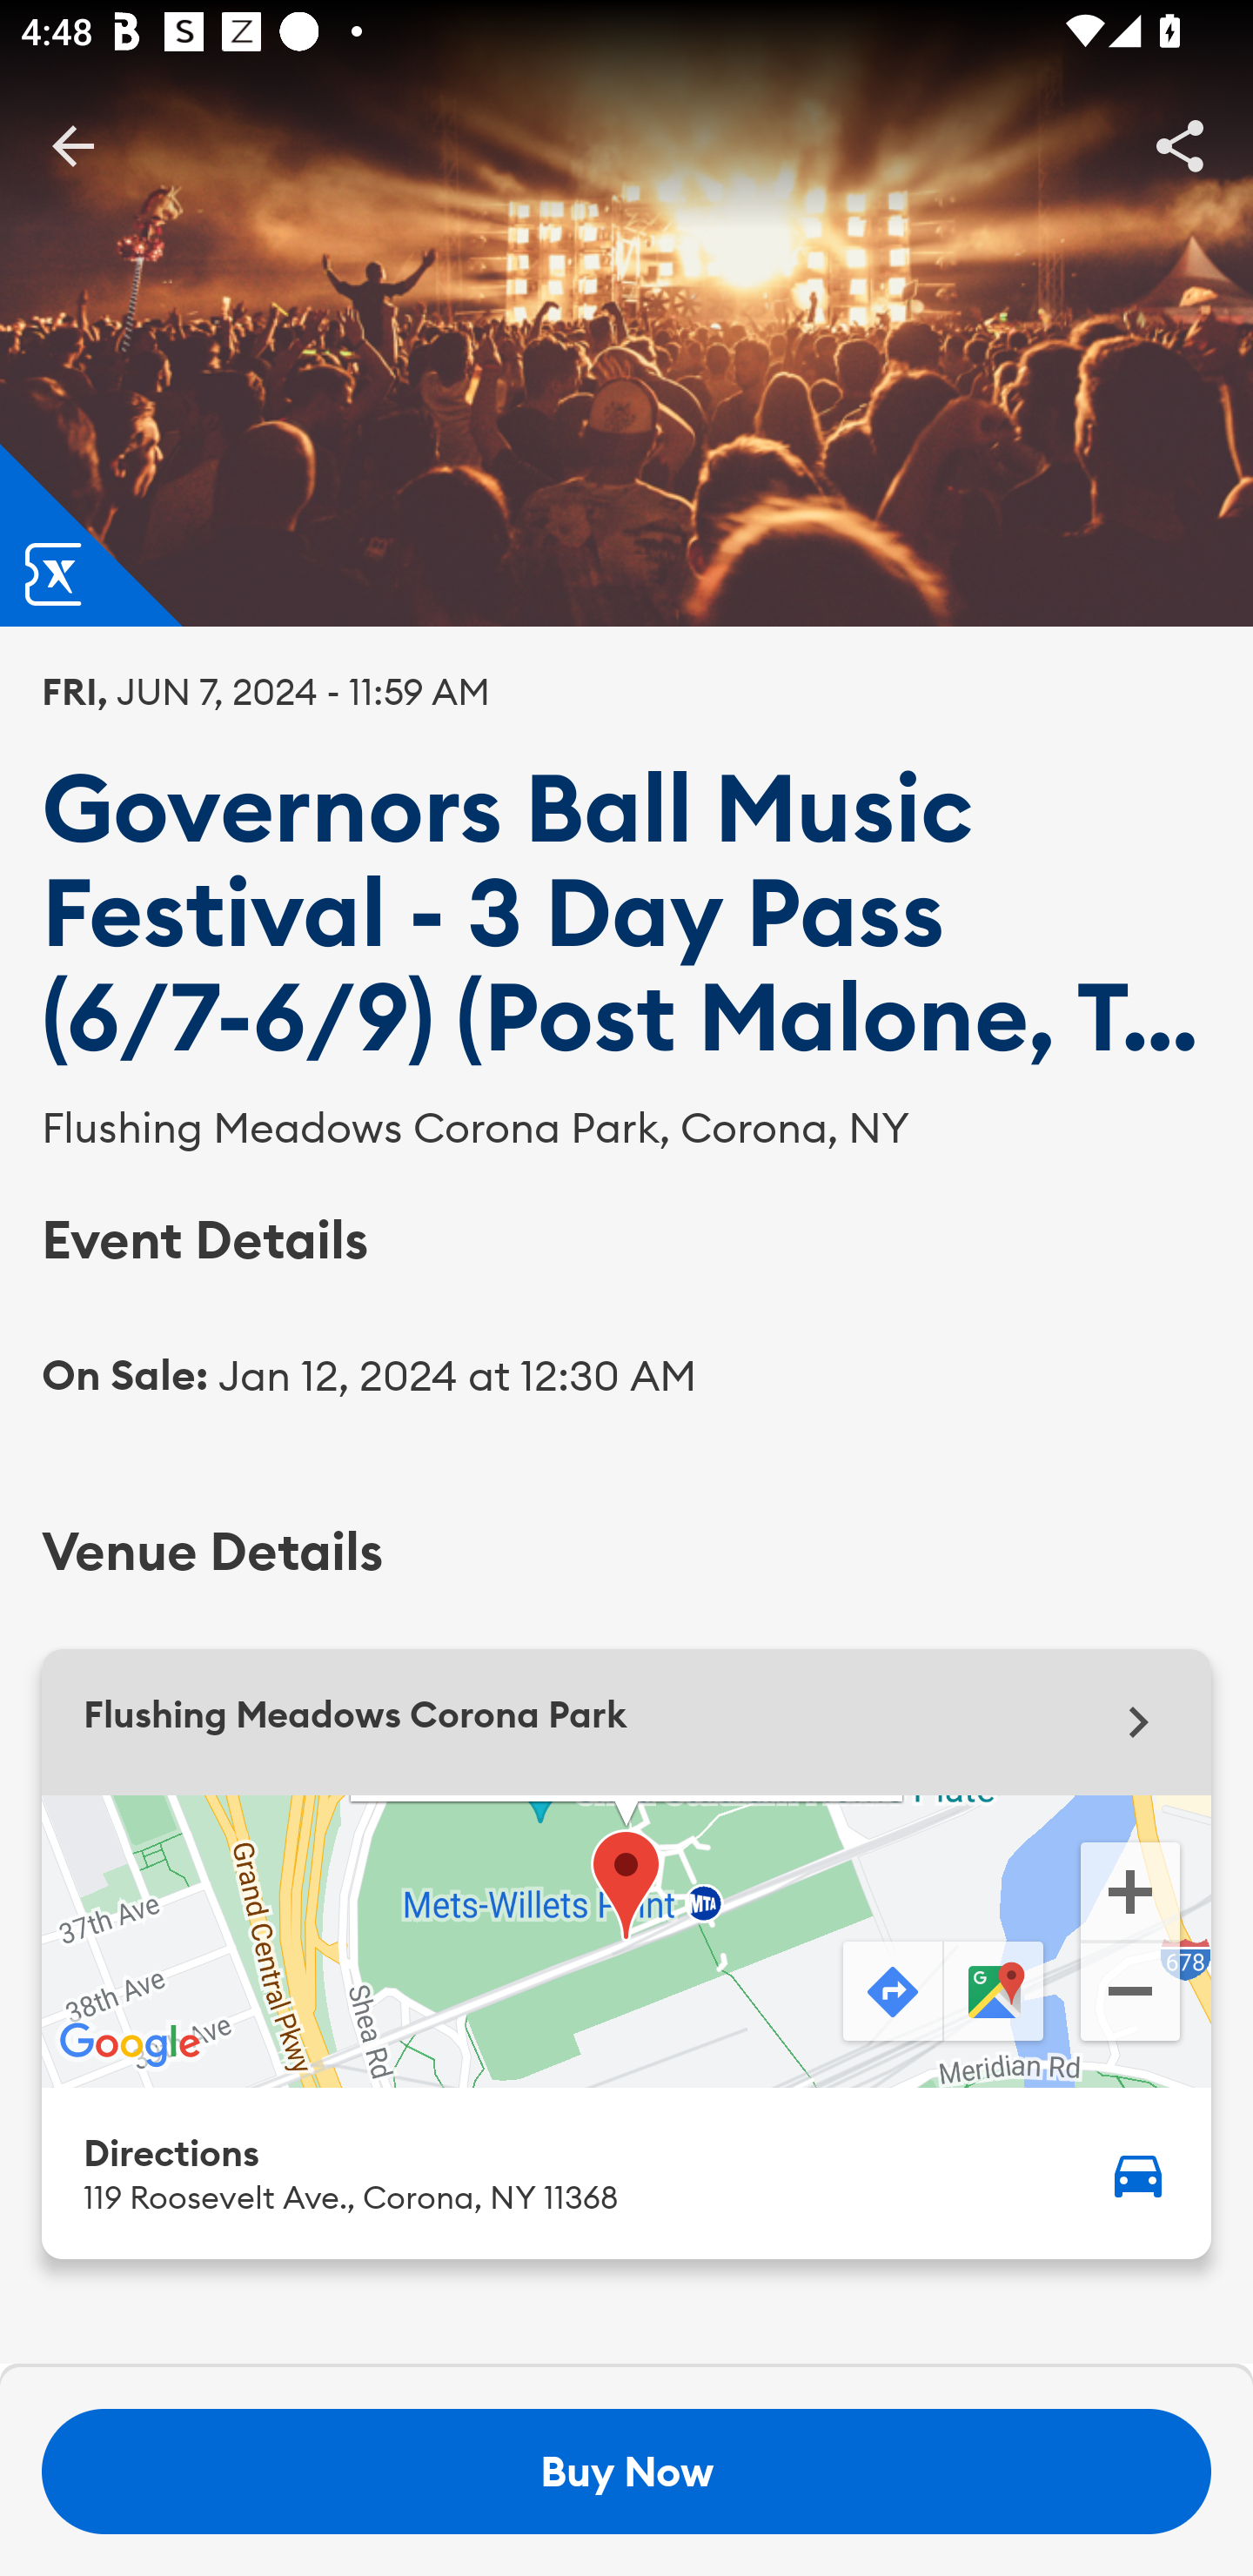 The image size is (1253, 2576). What do you see at coordinates (996, 1992) in the screenshot?
I see `Open in Google Maps` at bounding box center [996, 1992].